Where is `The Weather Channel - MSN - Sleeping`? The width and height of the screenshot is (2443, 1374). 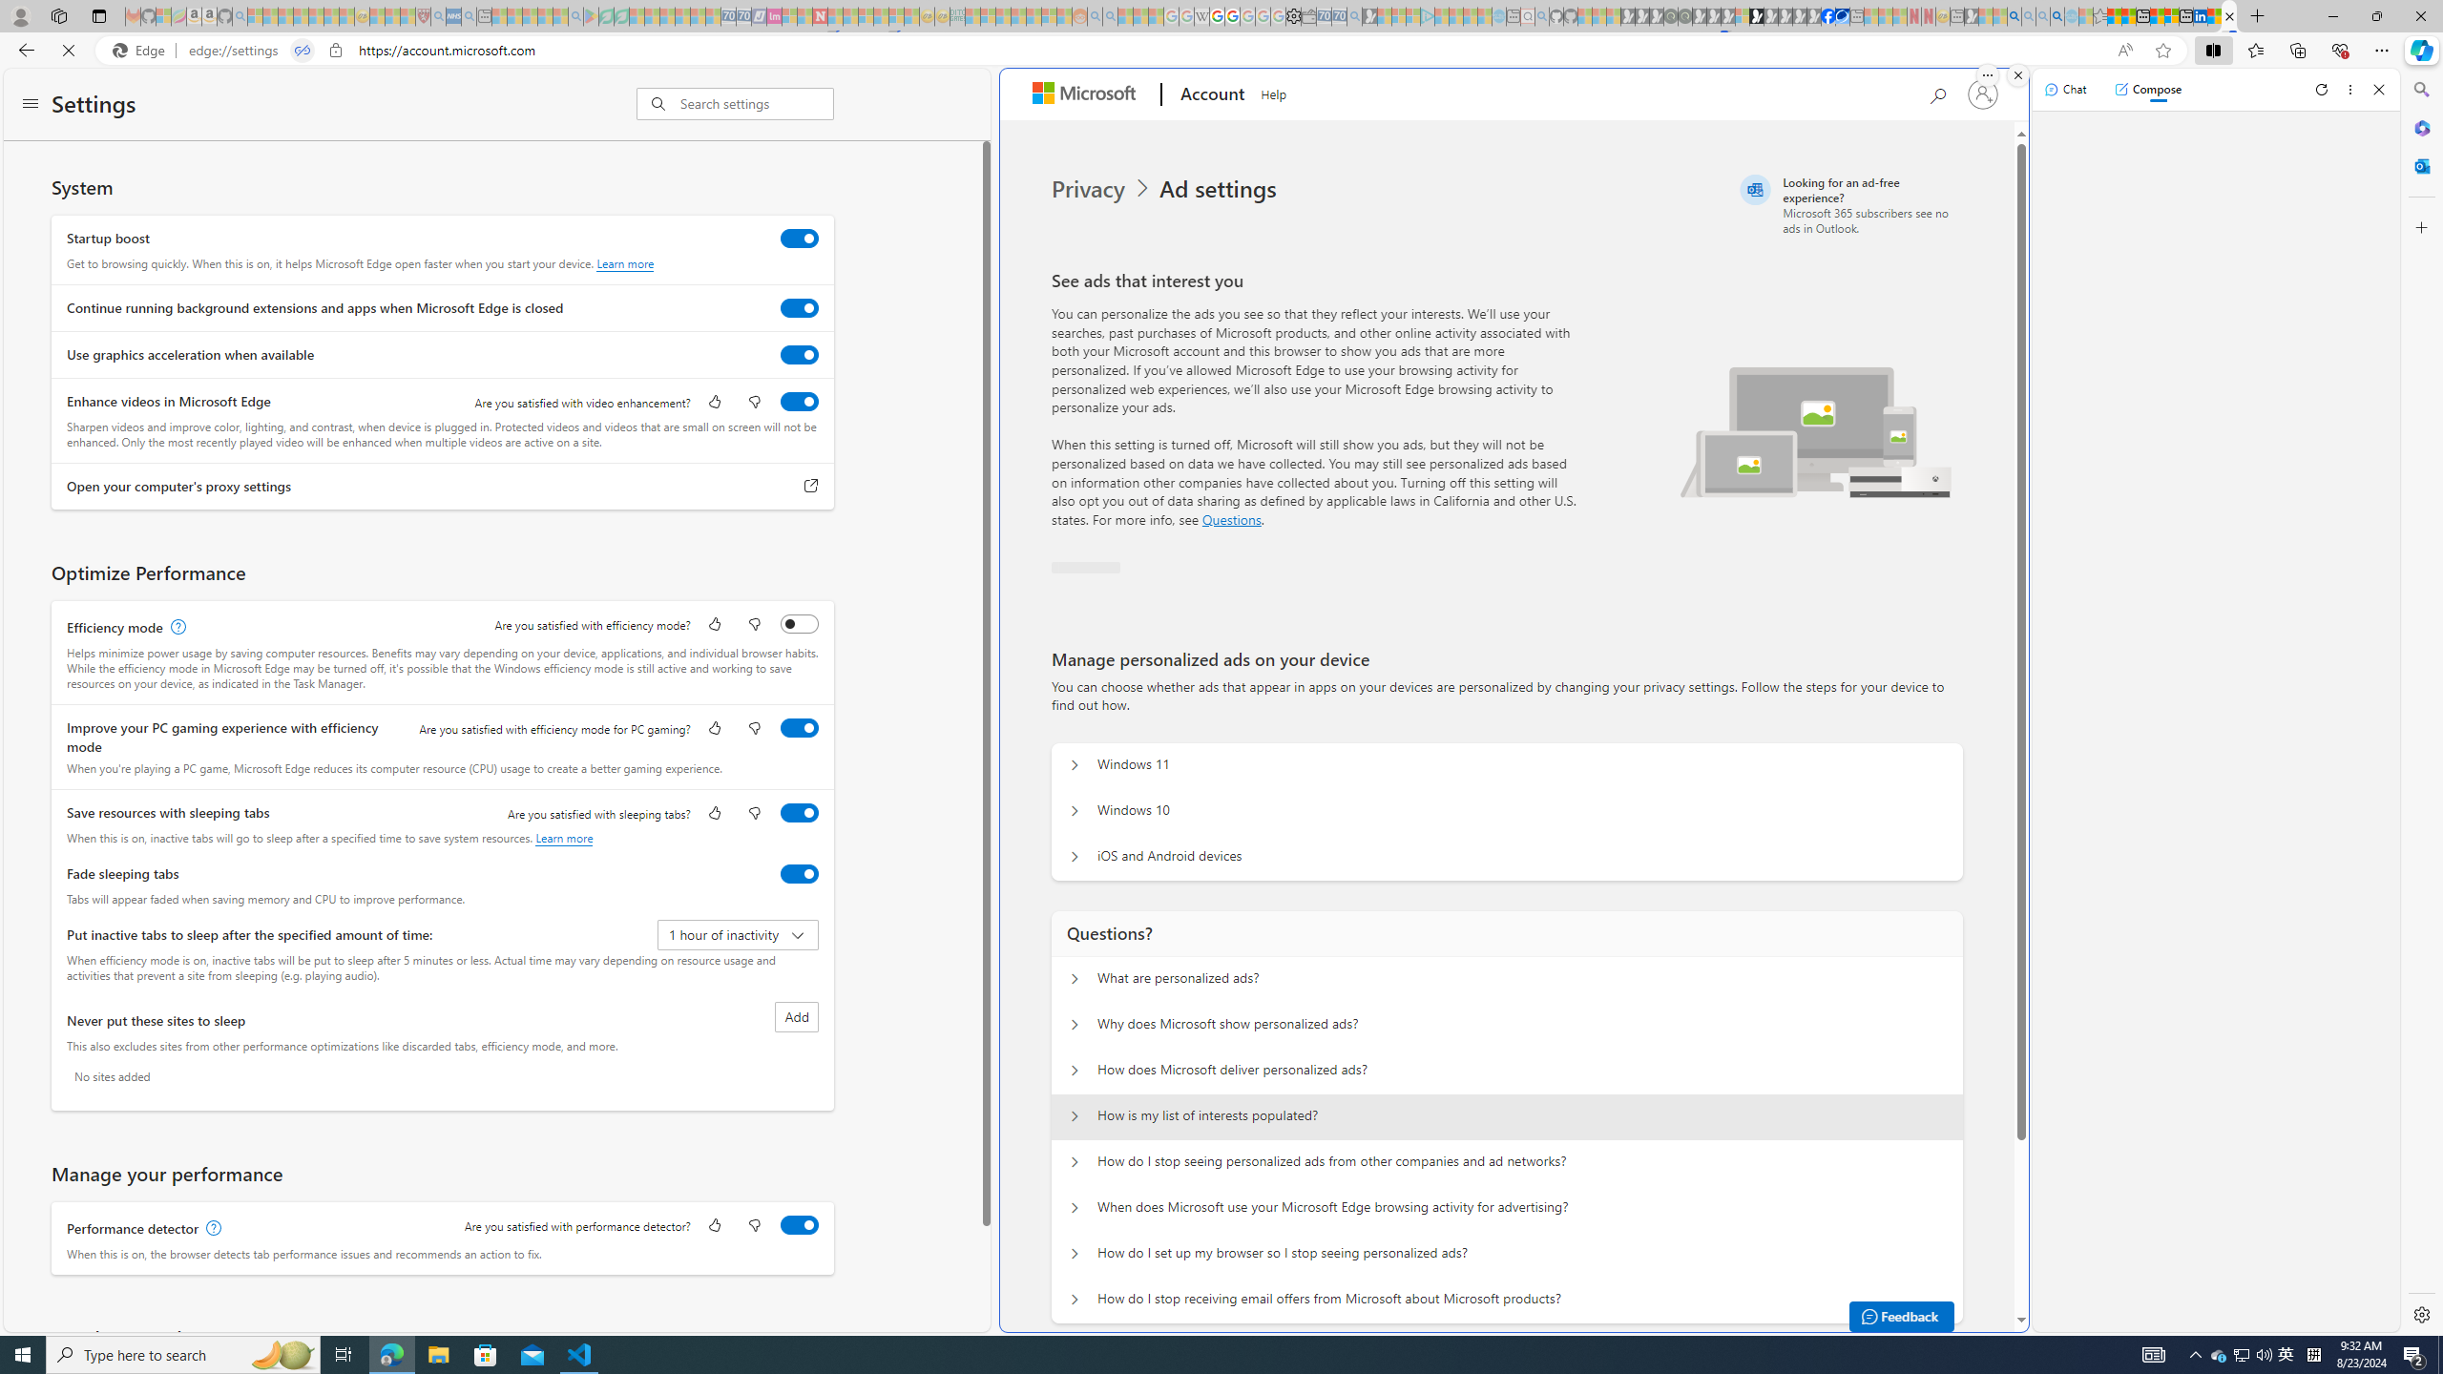
The Weather Channel - MSN - Sleeping is located at coordinates (285, 16).